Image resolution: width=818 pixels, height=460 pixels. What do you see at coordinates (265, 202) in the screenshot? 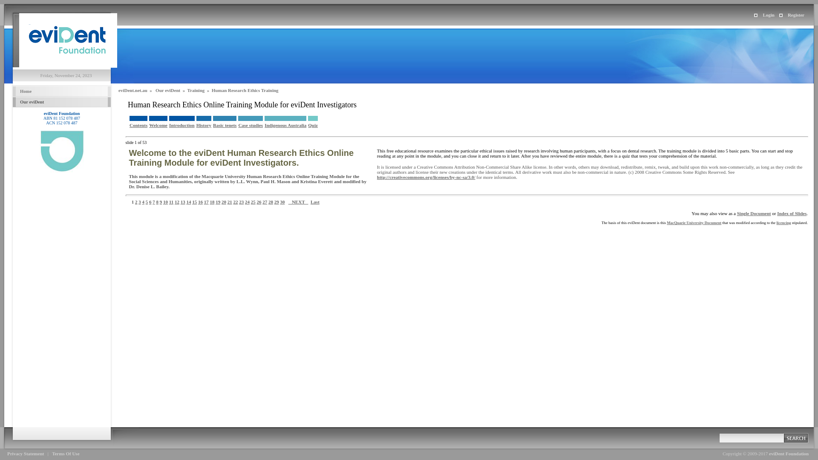
I see `27` at bounding box center [265, 202].